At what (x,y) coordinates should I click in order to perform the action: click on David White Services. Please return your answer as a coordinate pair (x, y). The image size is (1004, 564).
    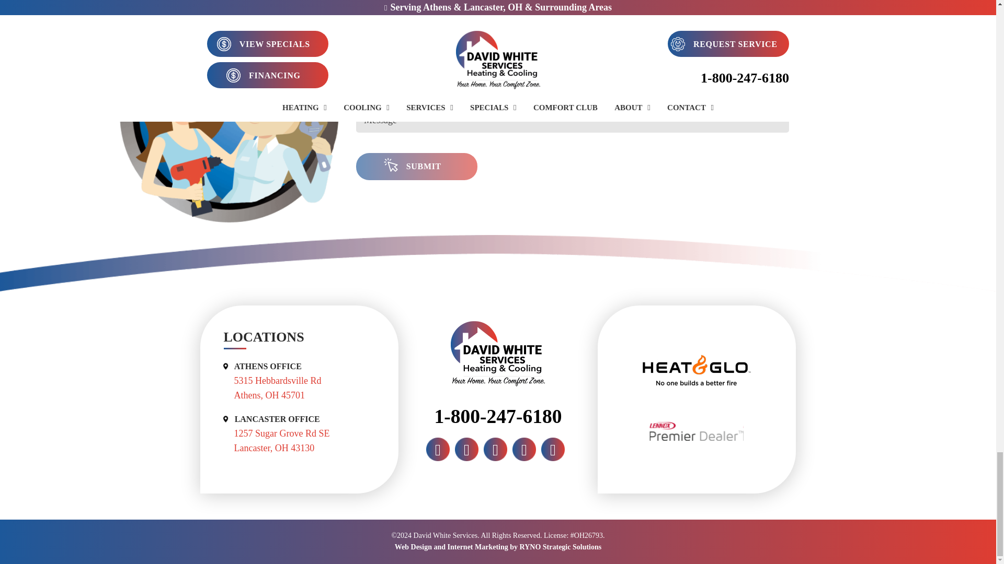
    Looking at the image, I should click on (498, 353).